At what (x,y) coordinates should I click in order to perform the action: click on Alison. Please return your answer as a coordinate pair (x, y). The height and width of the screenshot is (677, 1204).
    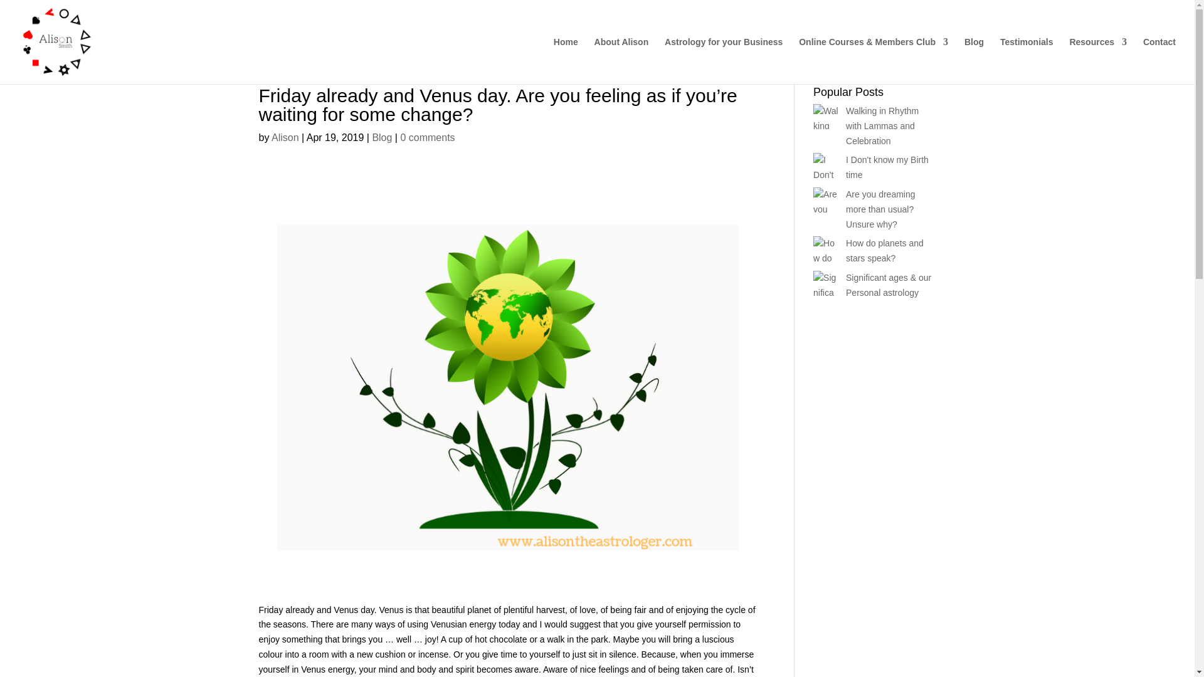
    Looking at the image, I should click on (285, 137).